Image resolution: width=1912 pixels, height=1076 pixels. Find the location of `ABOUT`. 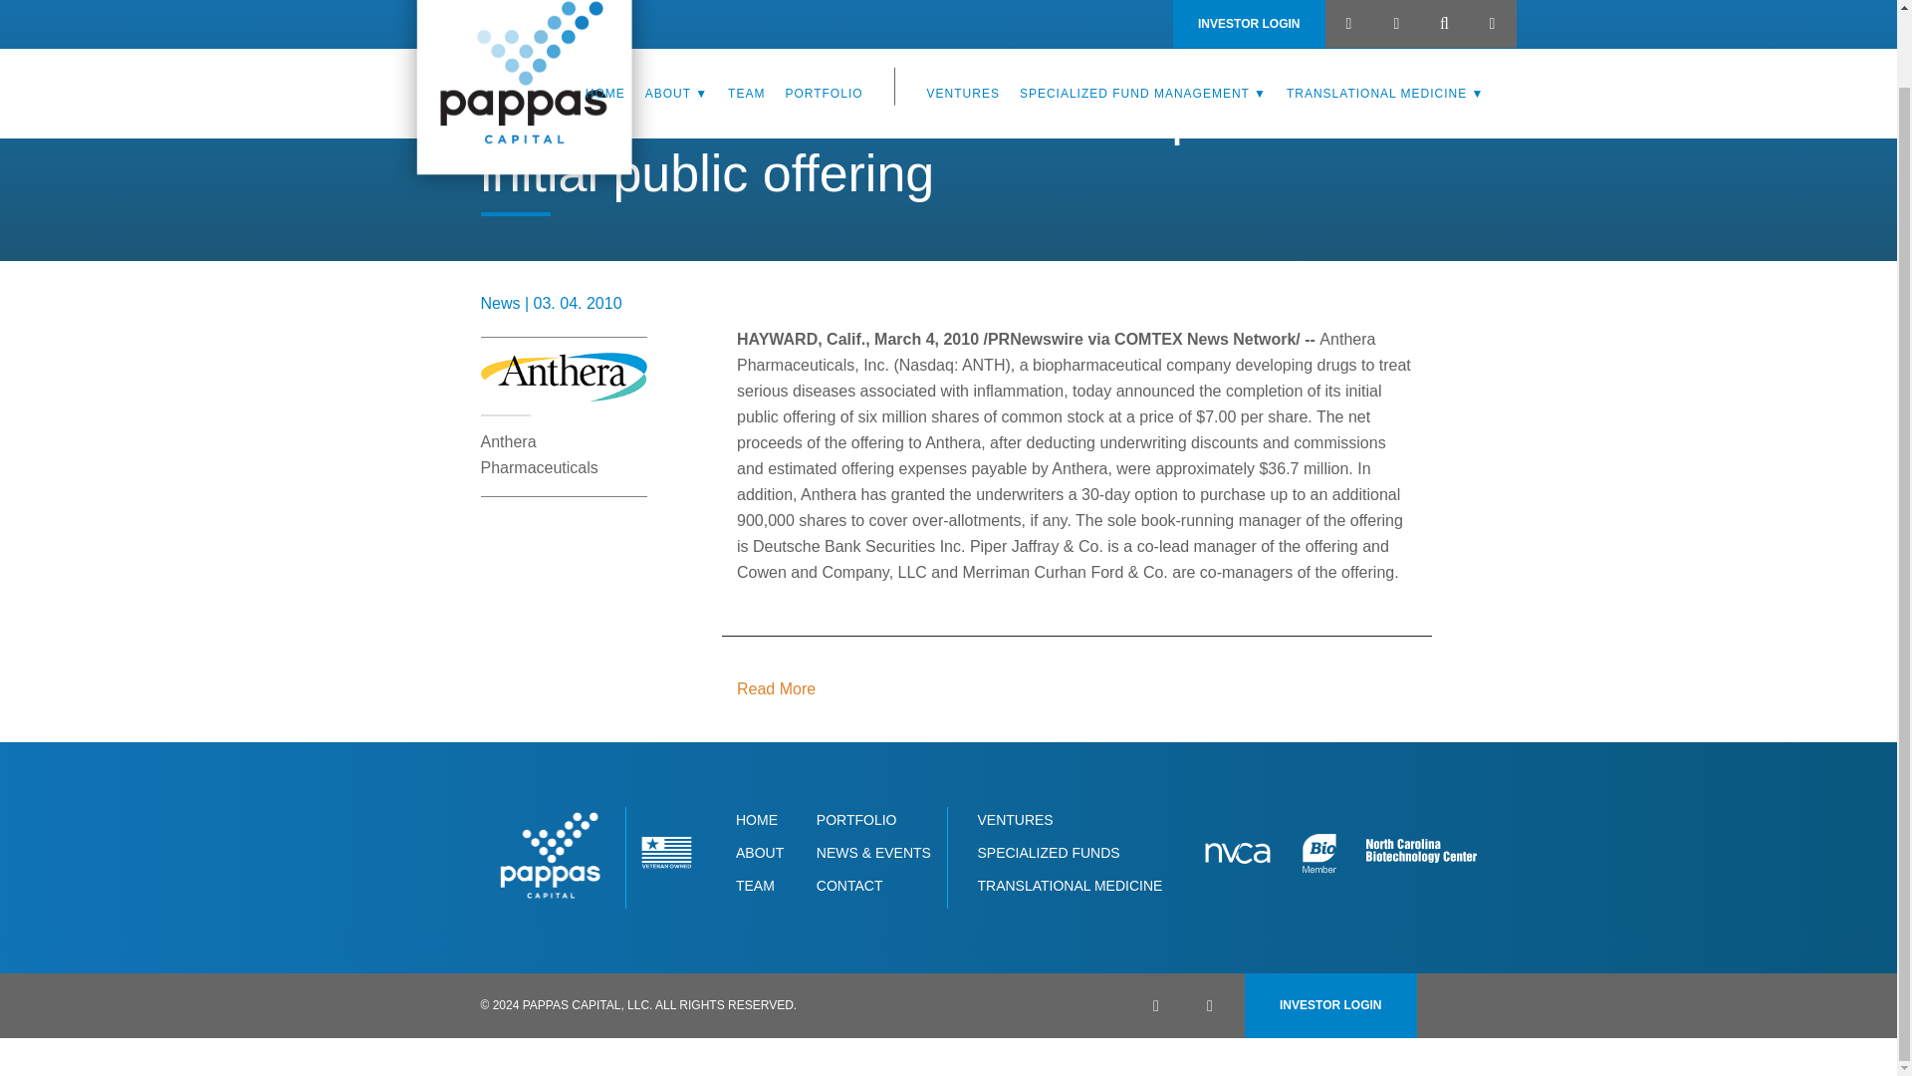

ABOUT is located at coordinates (676, 29).